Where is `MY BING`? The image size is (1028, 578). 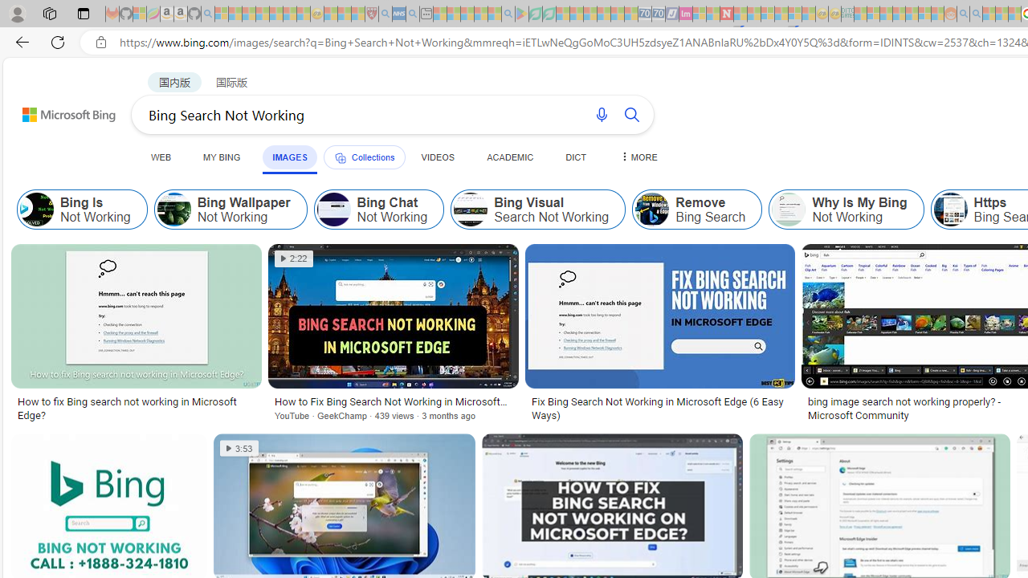
MY BING is located at coordinates (222, 157).